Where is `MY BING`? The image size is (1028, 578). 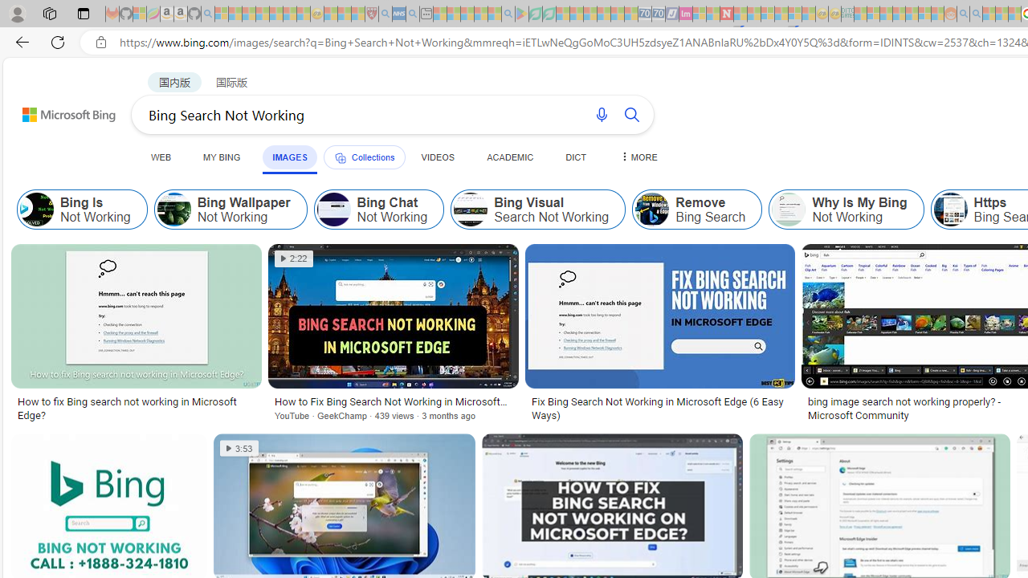
MY BING is located at coordinates (222, 157).